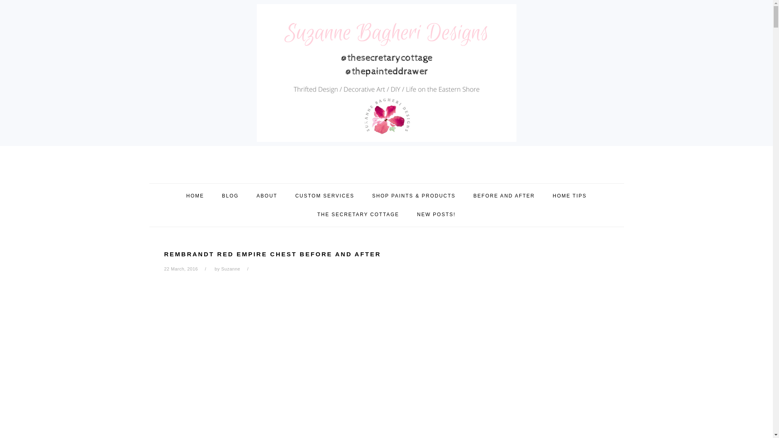 The image size is (779, 438). Describe the element at coordinates (325, 196) in the screenshot. I see `CUSTOM SERVICES` at that location.